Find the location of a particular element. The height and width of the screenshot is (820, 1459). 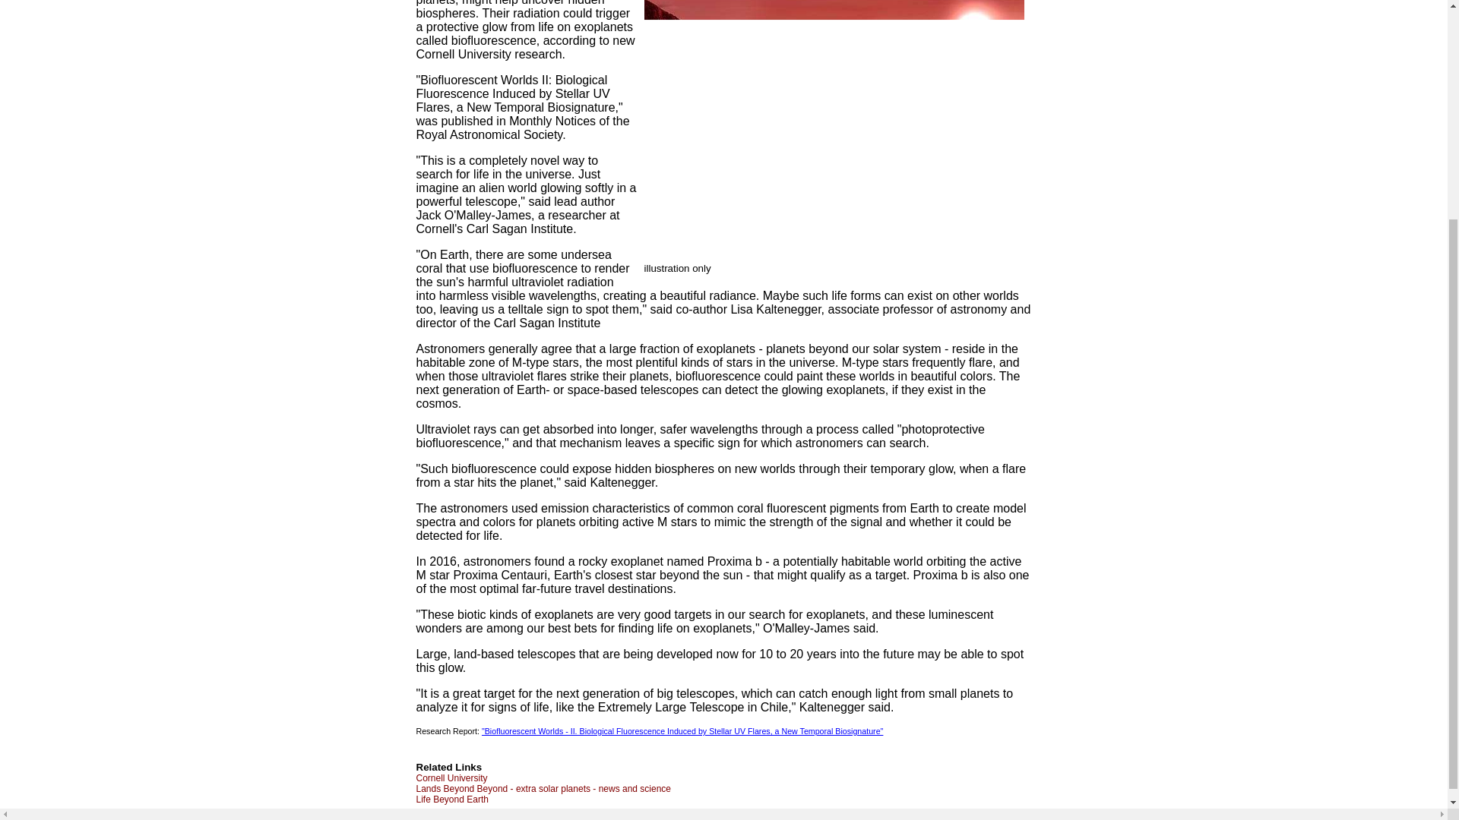

Cornell University is located at coordinates (451, 778).